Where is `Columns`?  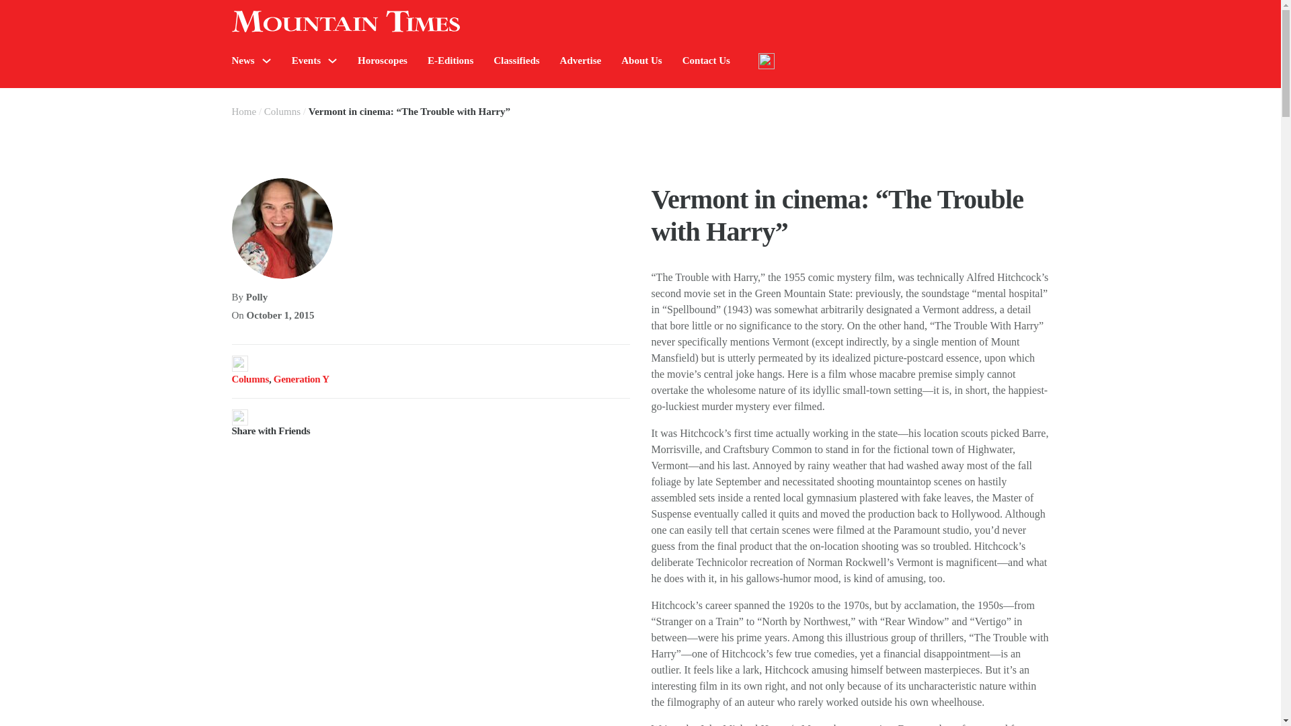
Columns is located at coordinates (249, 379).